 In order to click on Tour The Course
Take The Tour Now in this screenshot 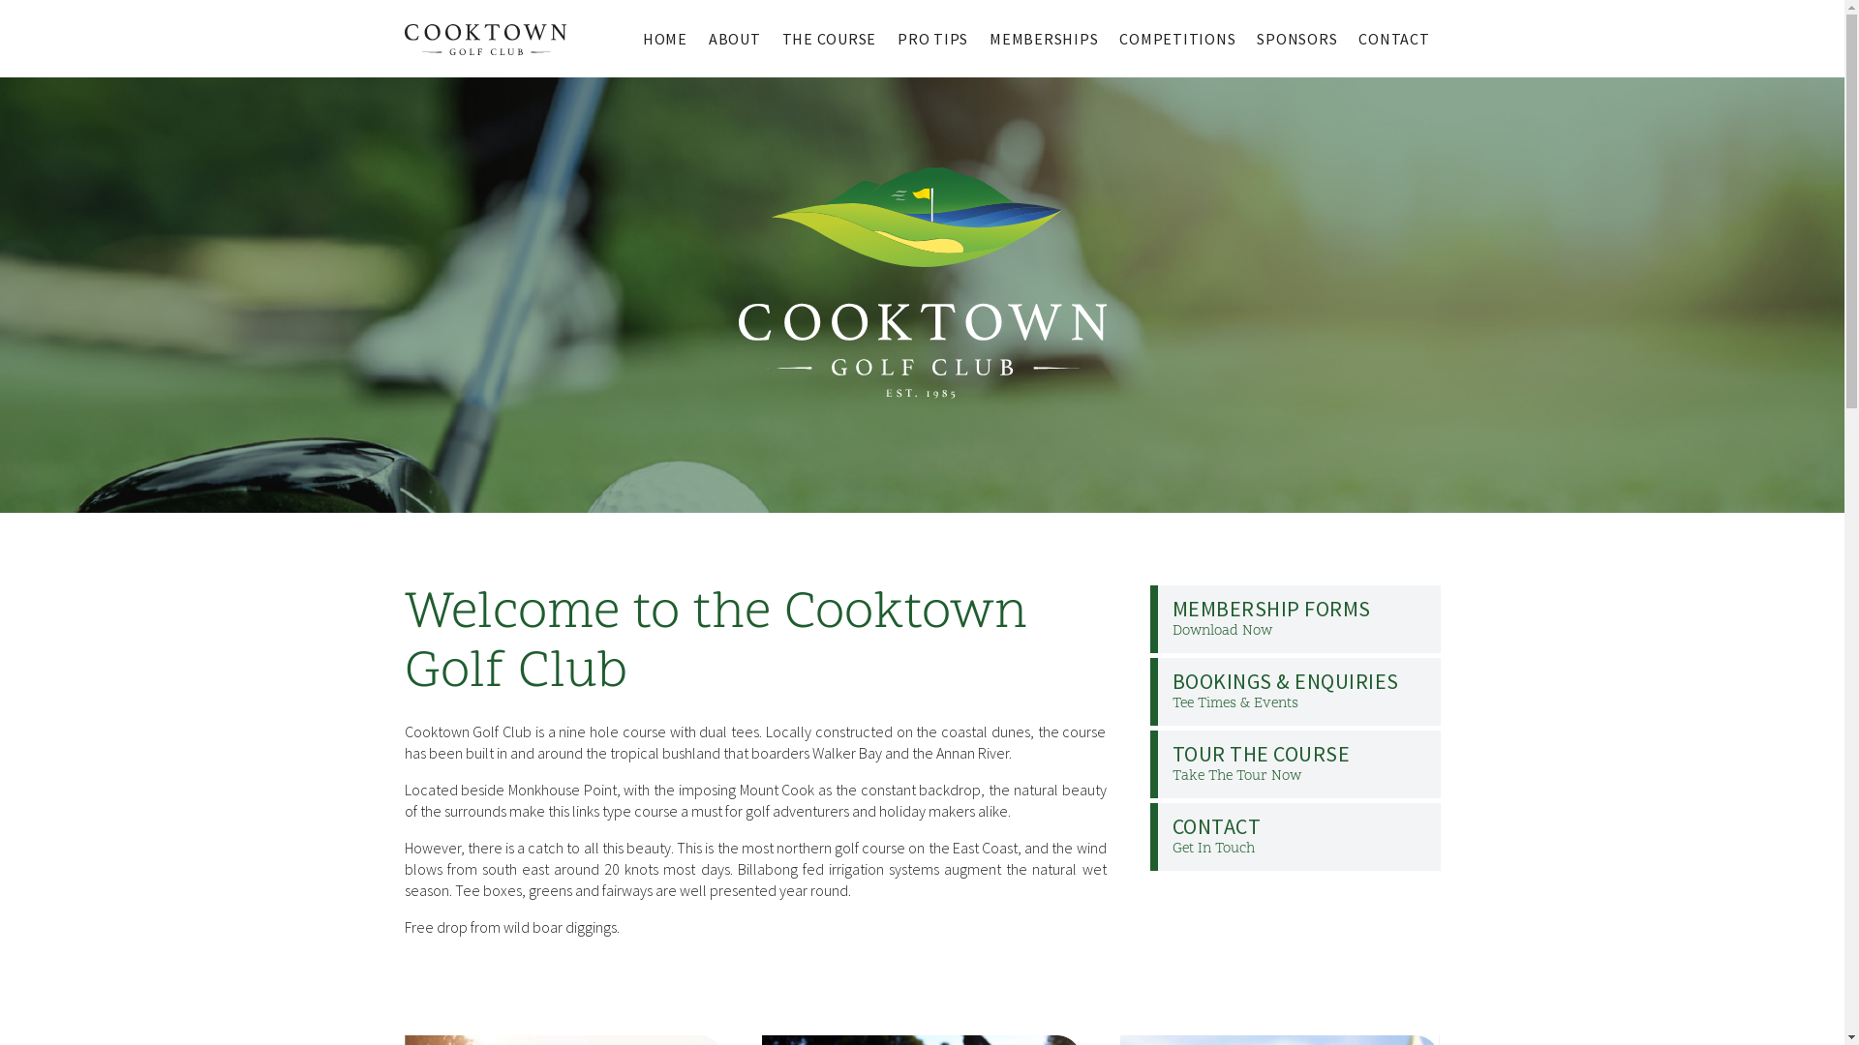, I will do `click(1295, 764)`.